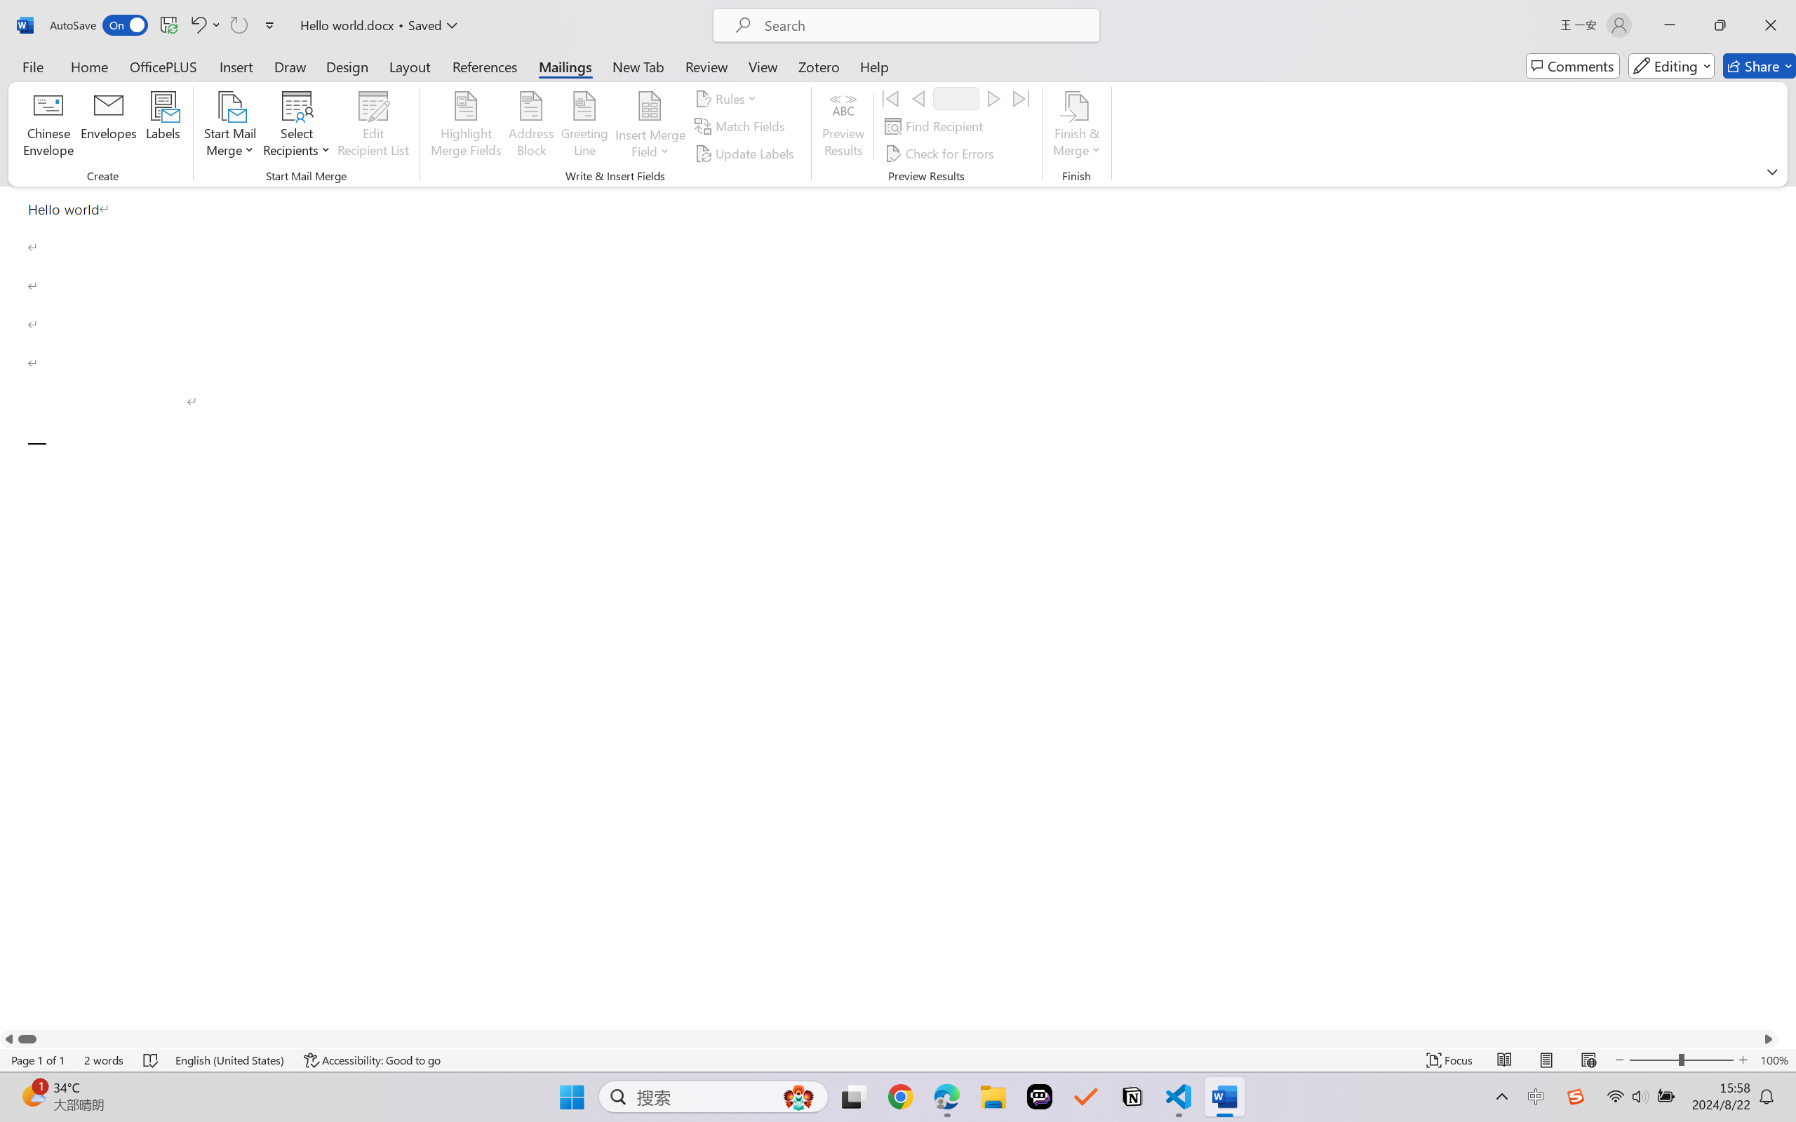 Image resolution: width=1796 pixels, height=1122 pixels. I want to click on Zoom, so click(1681, 1060).